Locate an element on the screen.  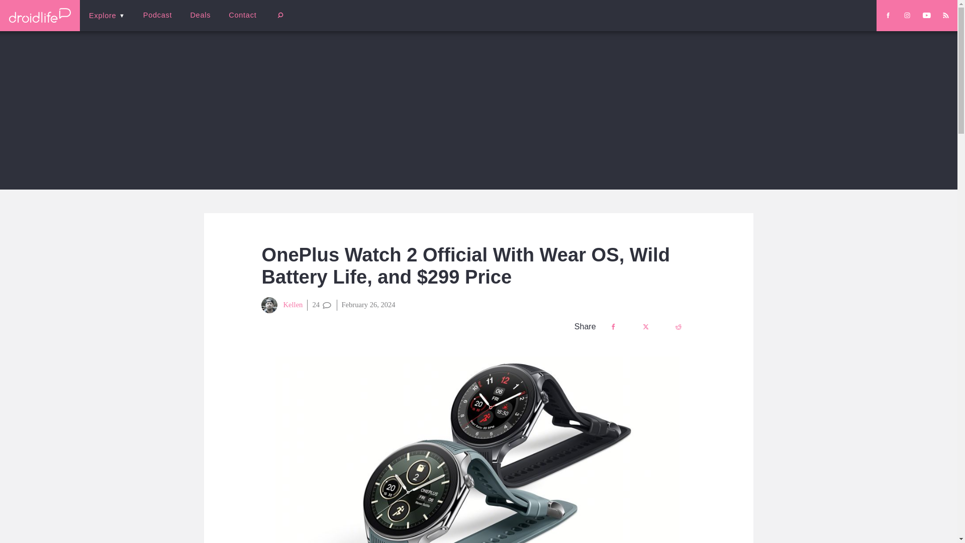
Explore is located at coordinates (107, 15).